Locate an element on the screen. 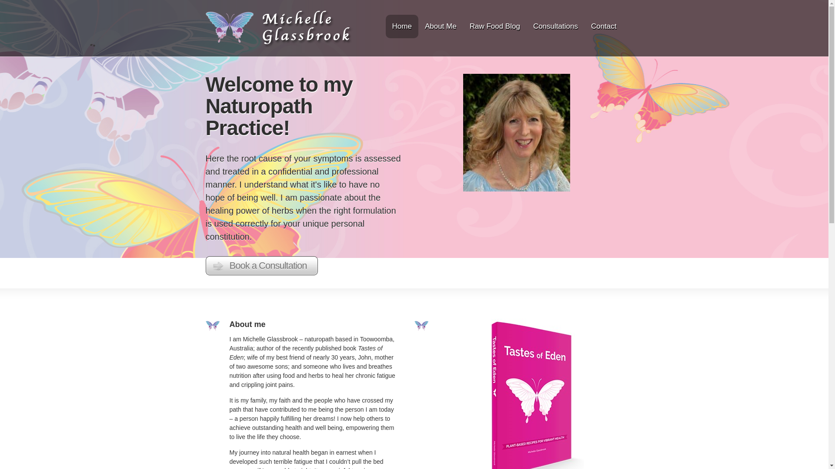  Book a Consultation is located at coordinates (262, 266).